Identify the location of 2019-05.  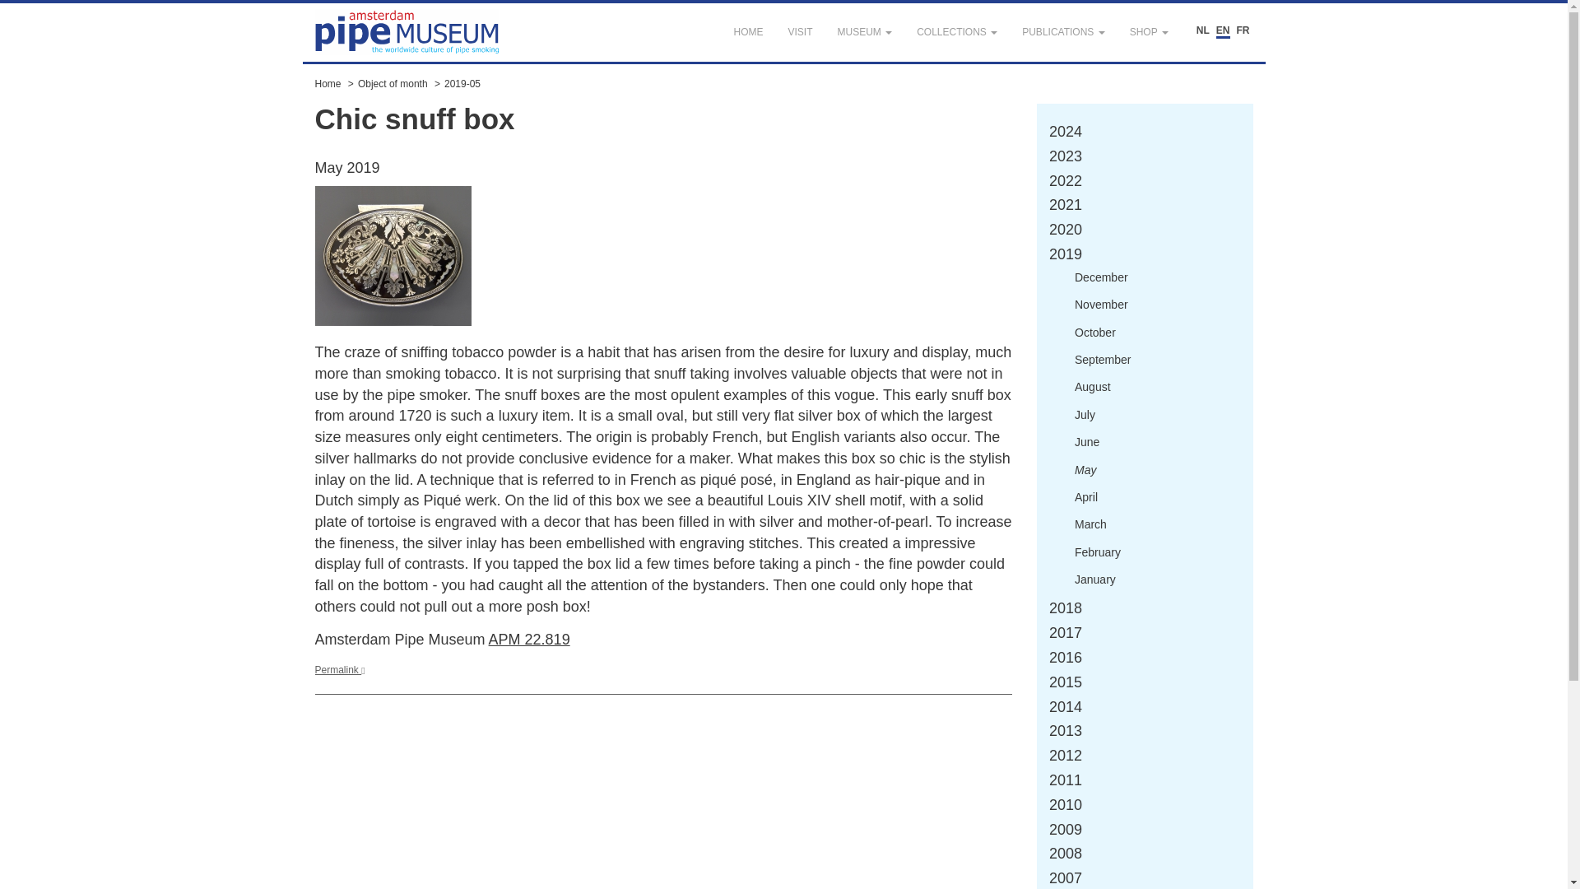
(462, 84).